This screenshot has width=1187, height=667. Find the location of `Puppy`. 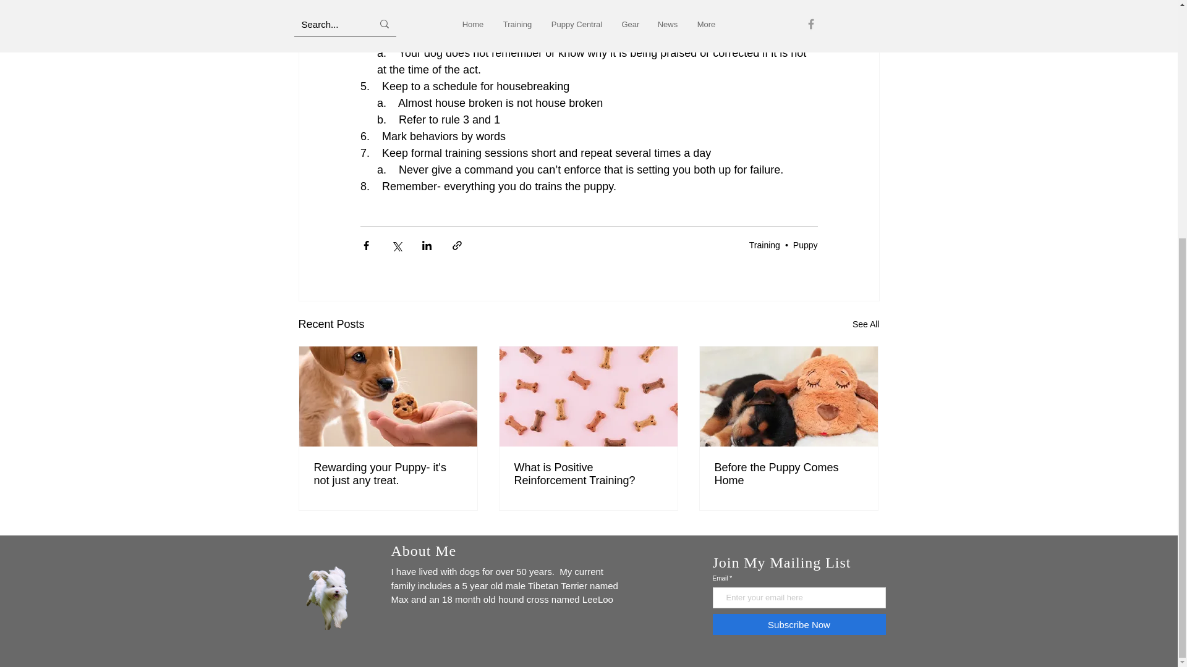

Puppy is located at coordinates (805, 244).